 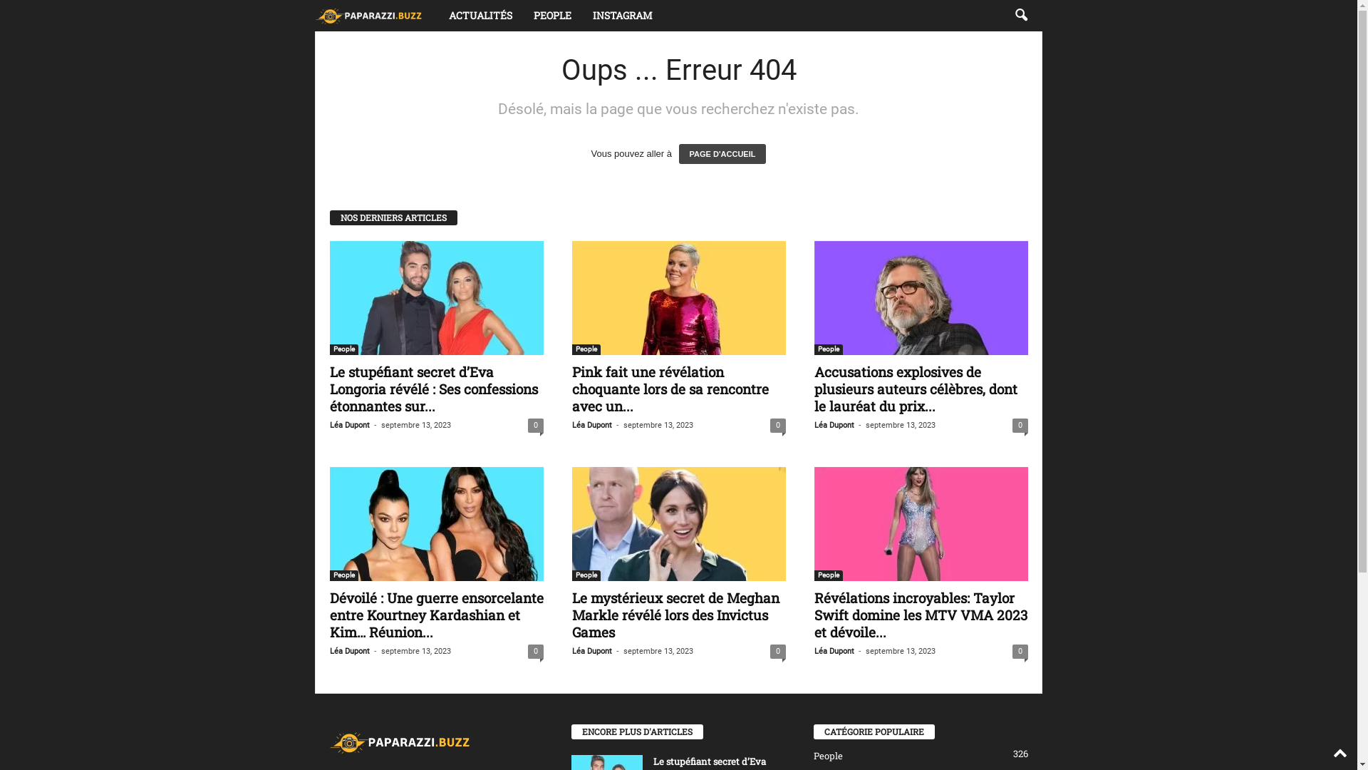 What do you see at coordinates (376, 16) in the screenshot?
I see `Paparazzi` at bounding box center [376, 16].